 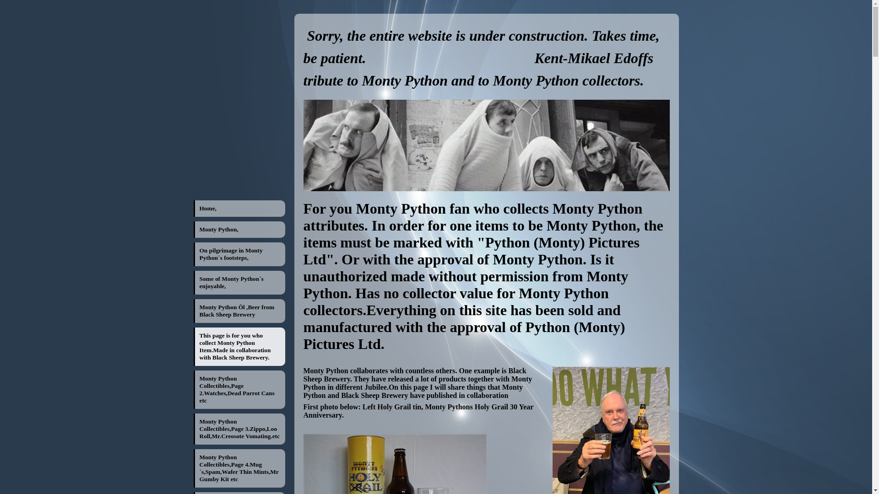 I want to click on Monty Python,, so click(x=240, y=229).